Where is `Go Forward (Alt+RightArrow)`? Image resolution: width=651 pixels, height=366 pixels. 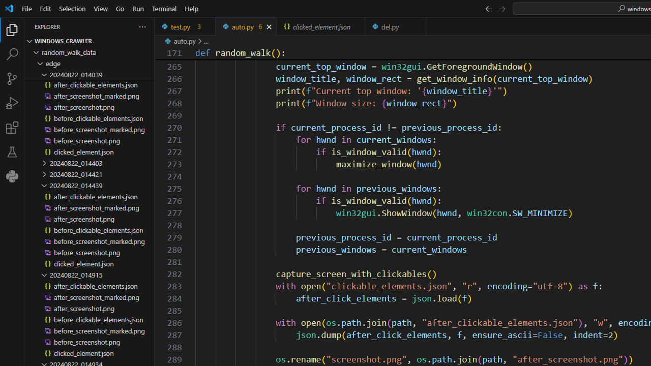 Go Forward (Alt+RightArrow) is located at coordinates (501, 8).